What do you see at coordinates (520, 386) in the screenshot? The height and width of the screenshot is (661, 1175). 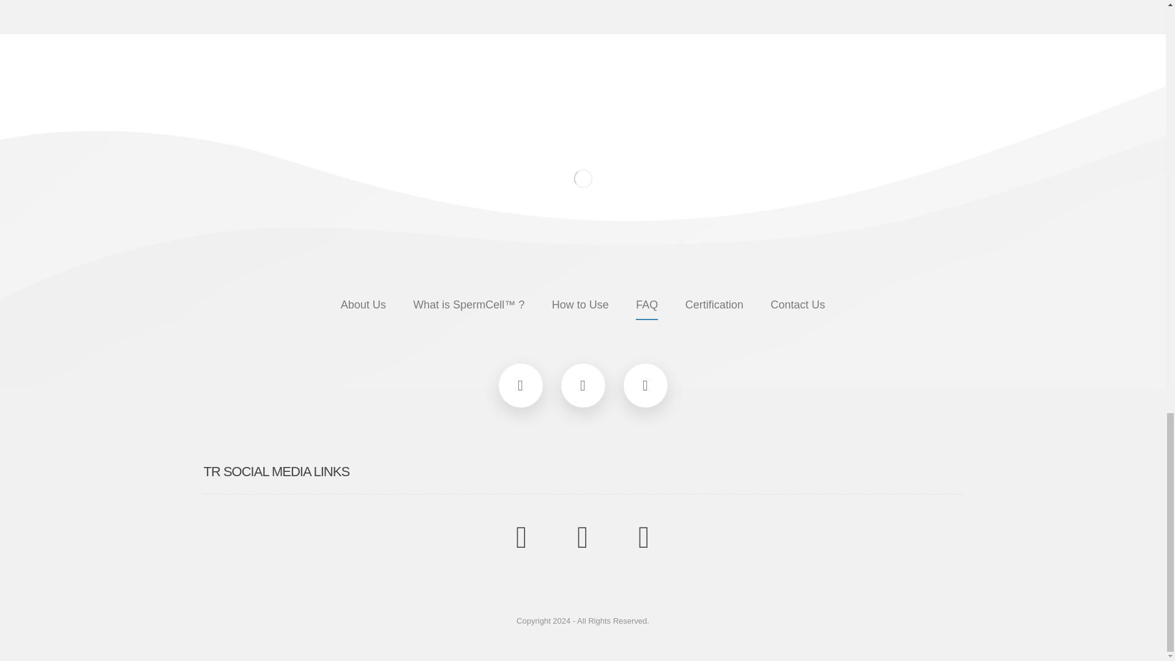 I see `Facebook` at bounding box center [520, 386].